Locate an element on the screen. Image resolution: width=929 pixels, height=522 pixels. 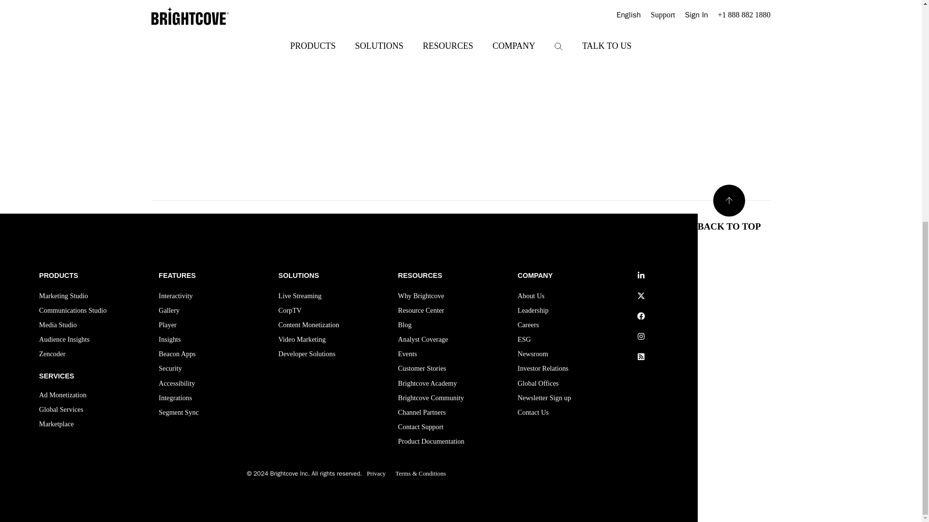
Media Studio is located at coordinates (58, 326).